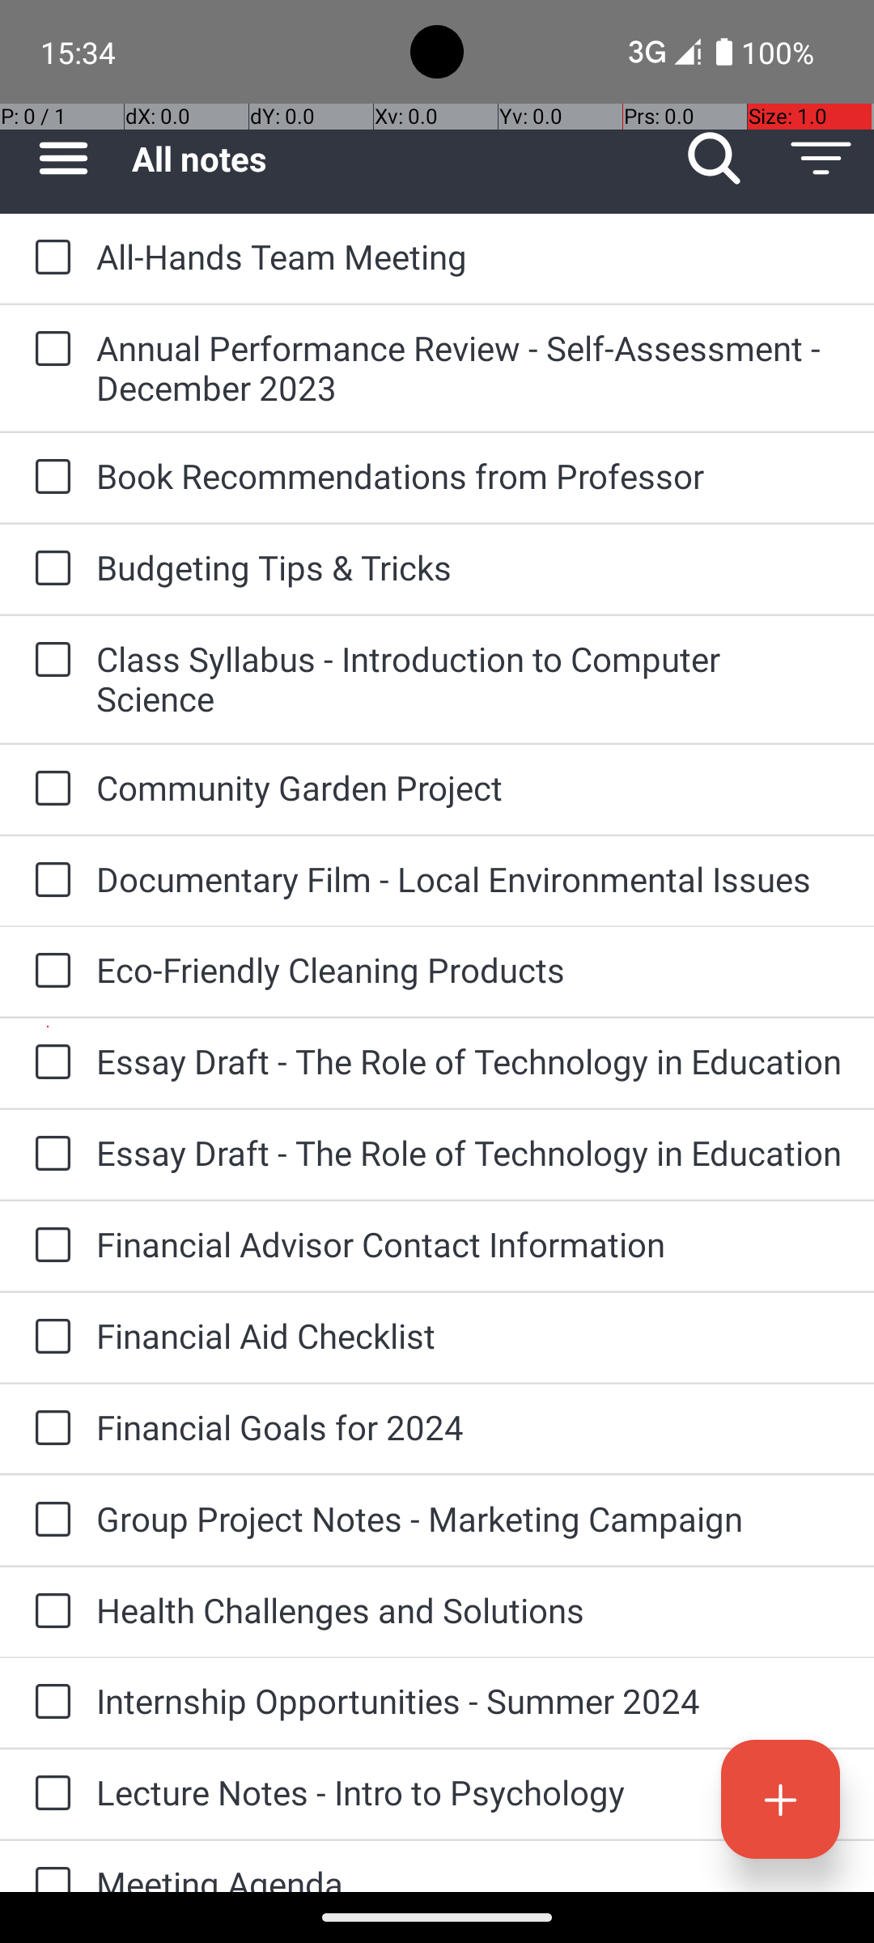  Describe the element at coordinates (49, 1794) in the screenshot. I see `to-do: Lecture Notes - Intro to Psychology` at that location.